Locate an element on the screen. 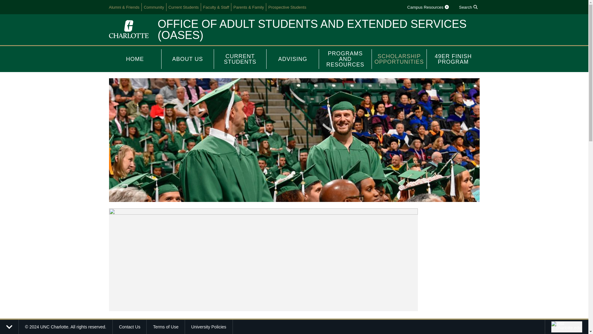 The image size is (593, 334). ABOUT US is located at coordinates (188, 59).